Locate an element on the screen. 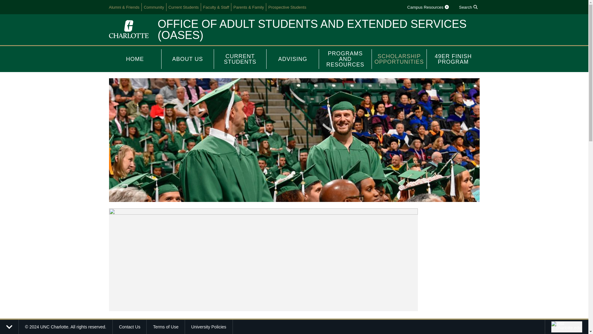 The image size is (593, 334). ABOUT US is located at coordinates (188, 59).